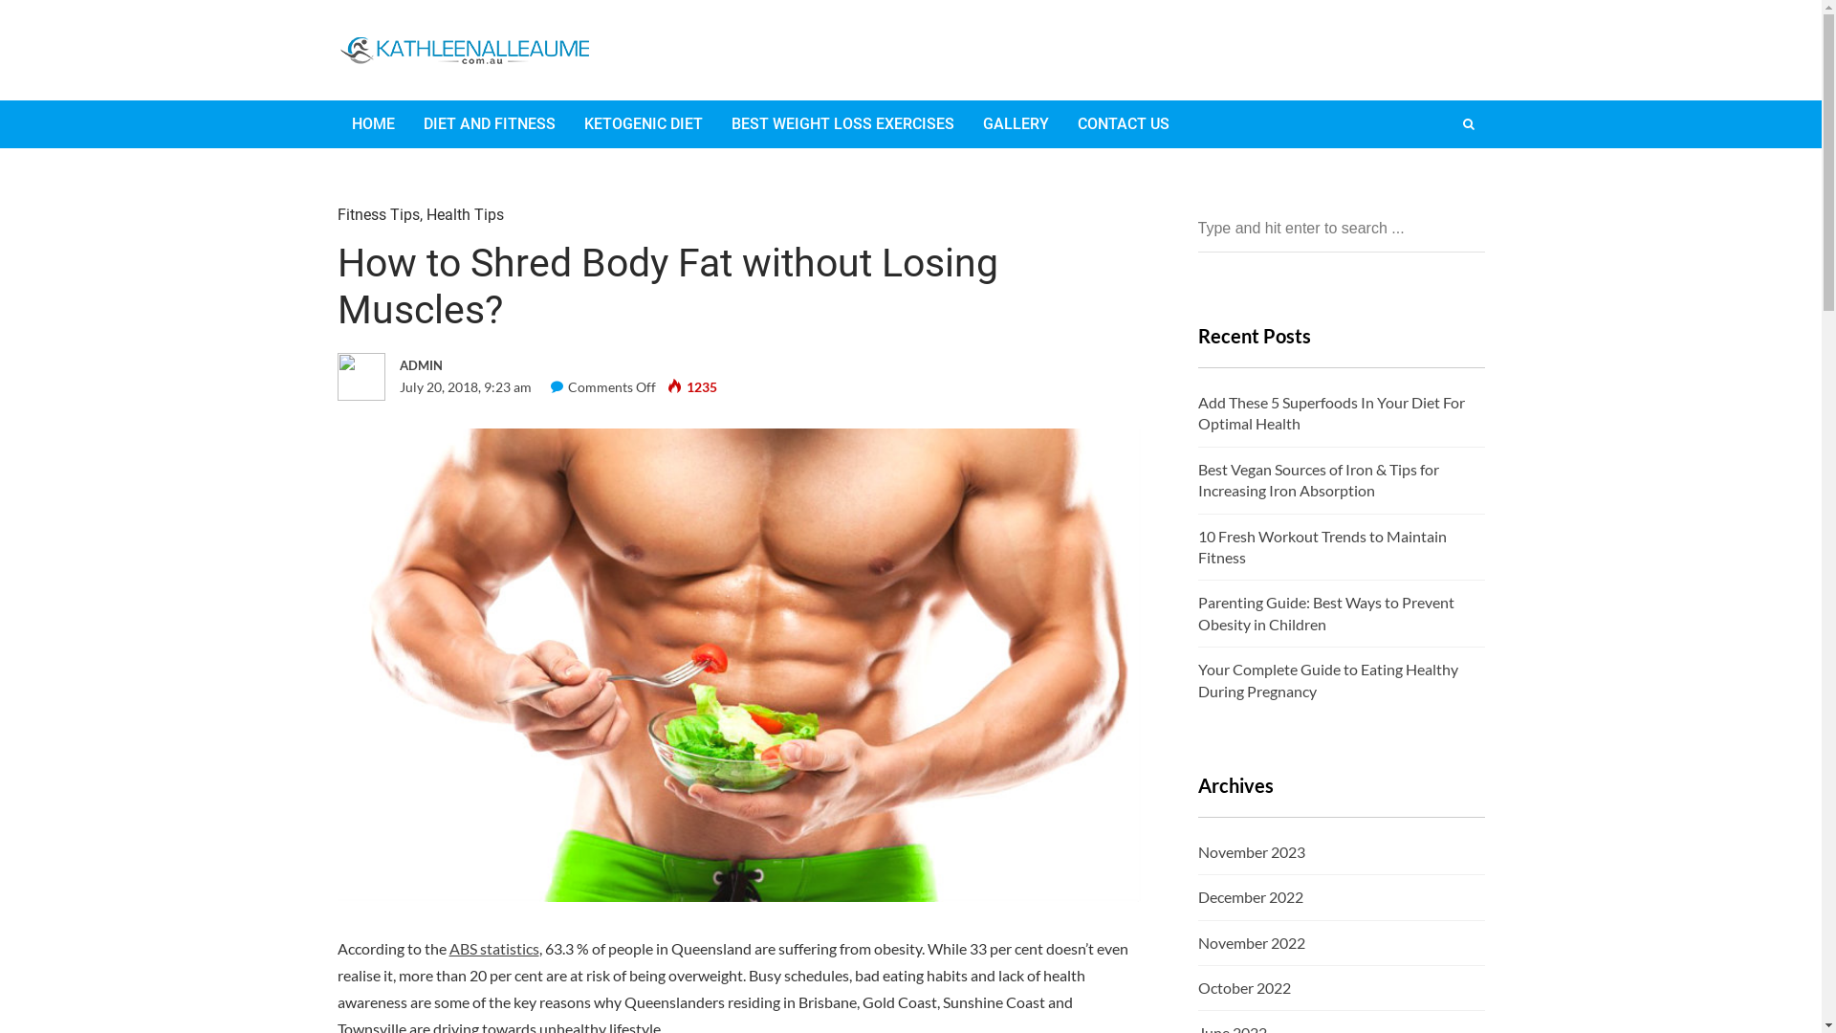  Describe the element at coordinates (494, 949) in the screenshot. I see `ABS statistics` at that location.